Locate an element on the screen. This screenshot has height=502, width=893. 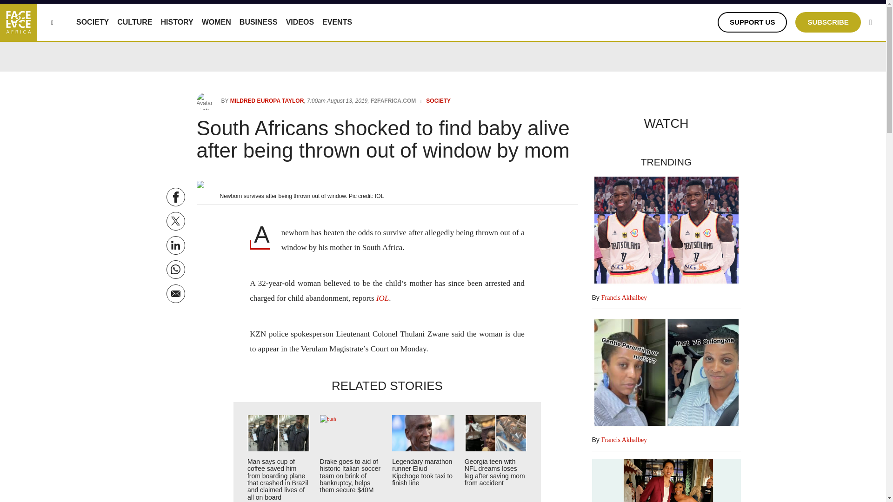
BUSINESS is located at coordinates (259, 22).